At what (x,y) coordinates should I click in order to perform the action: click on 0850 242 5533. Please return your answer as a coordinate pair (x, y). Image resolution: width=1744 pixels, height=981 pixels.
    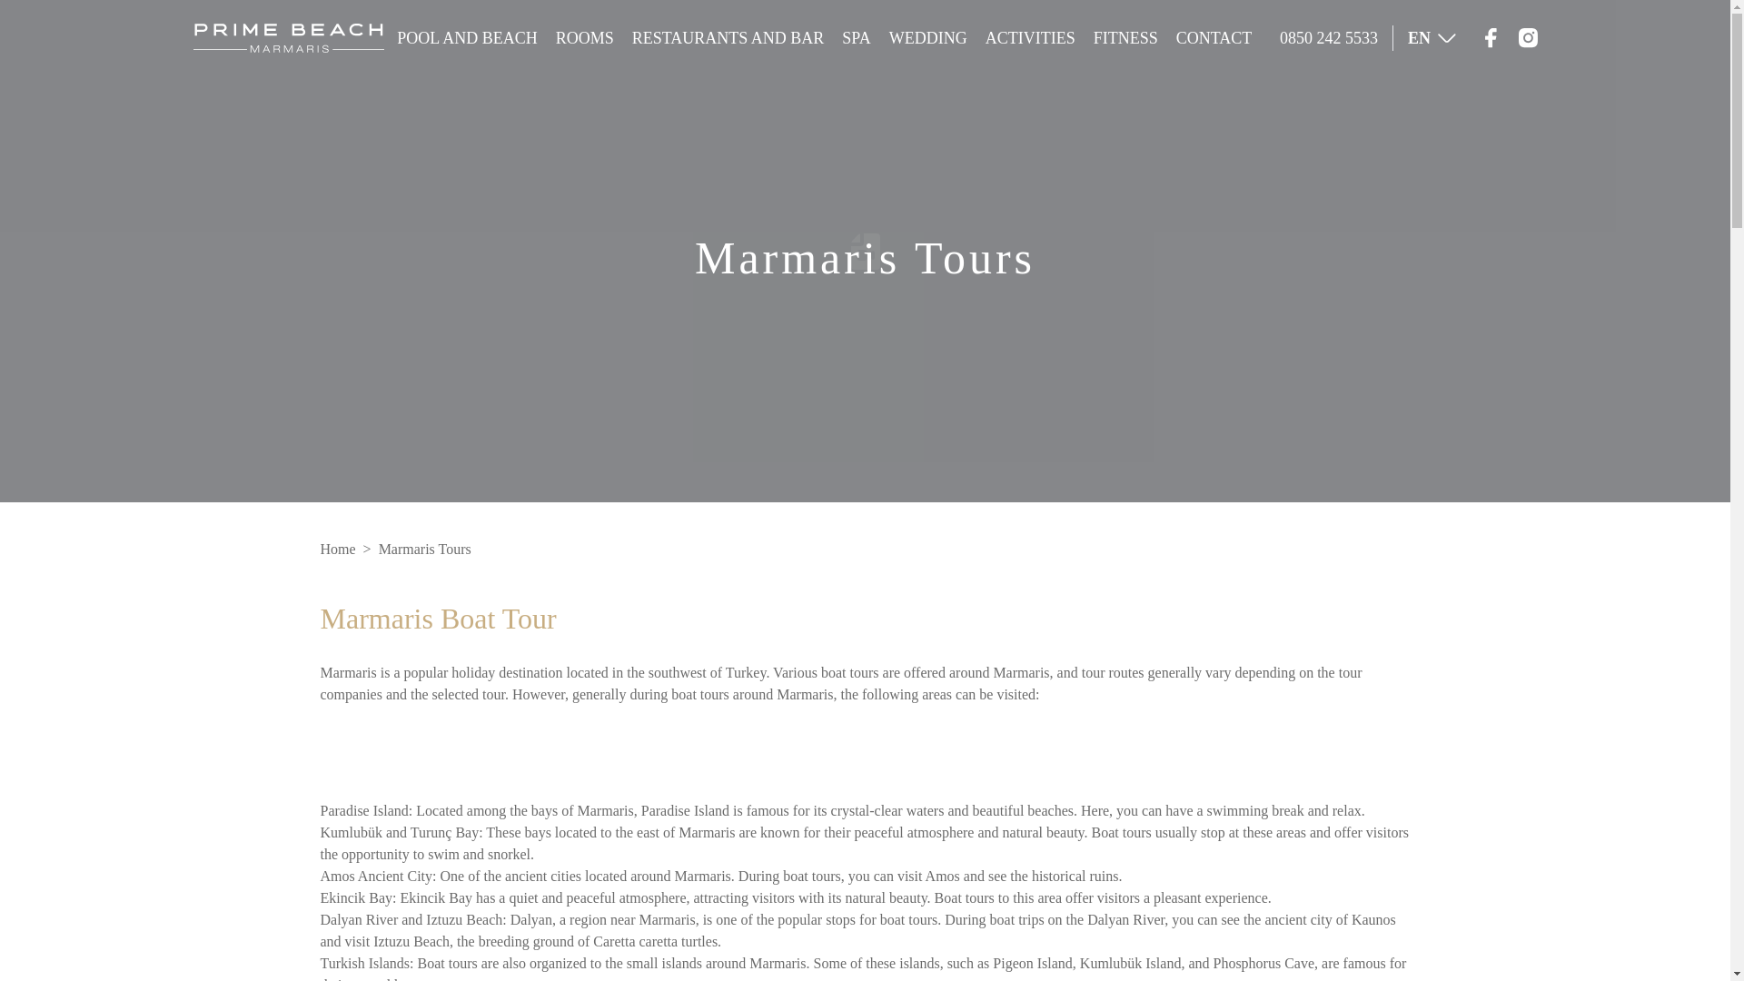
    Looking at the image, I should click on (1330, 38).